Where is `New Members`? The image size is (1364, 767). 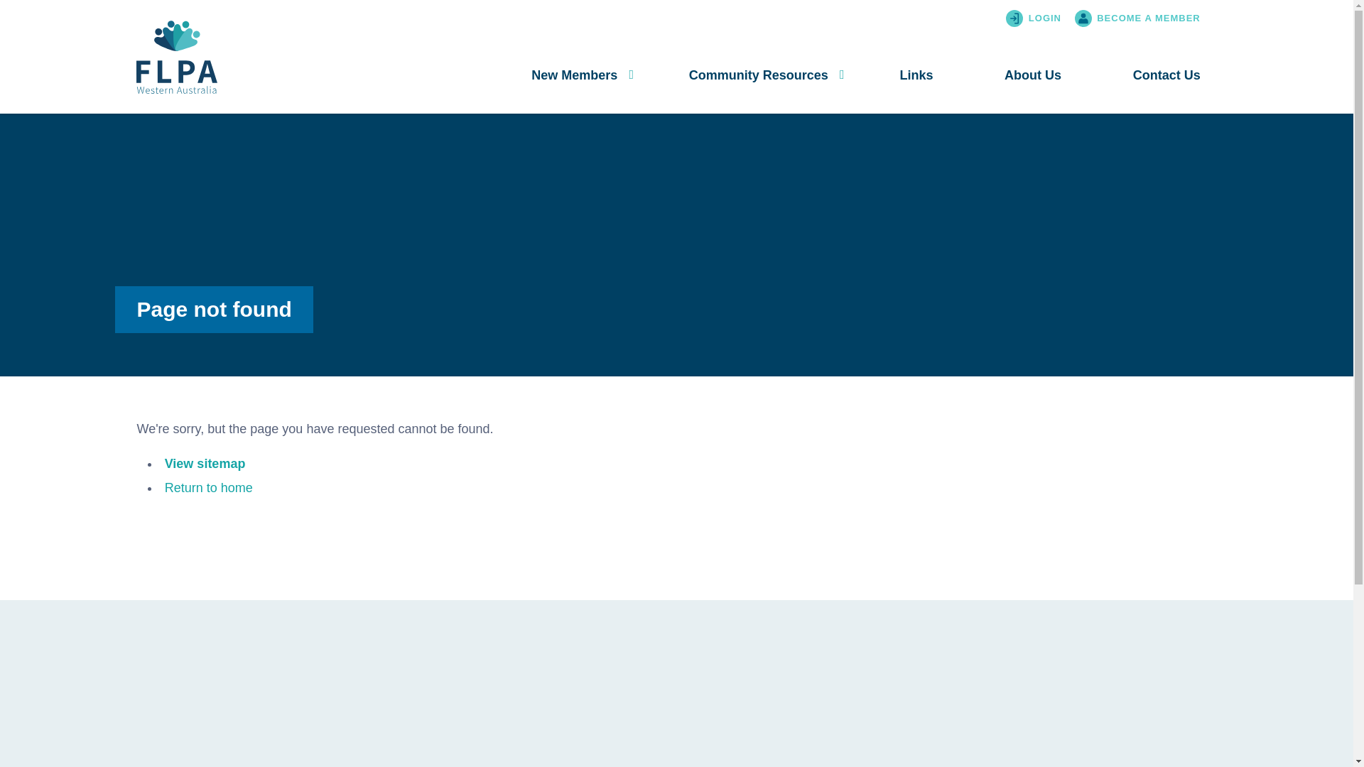
New Members is located at coordinates (574, 75).